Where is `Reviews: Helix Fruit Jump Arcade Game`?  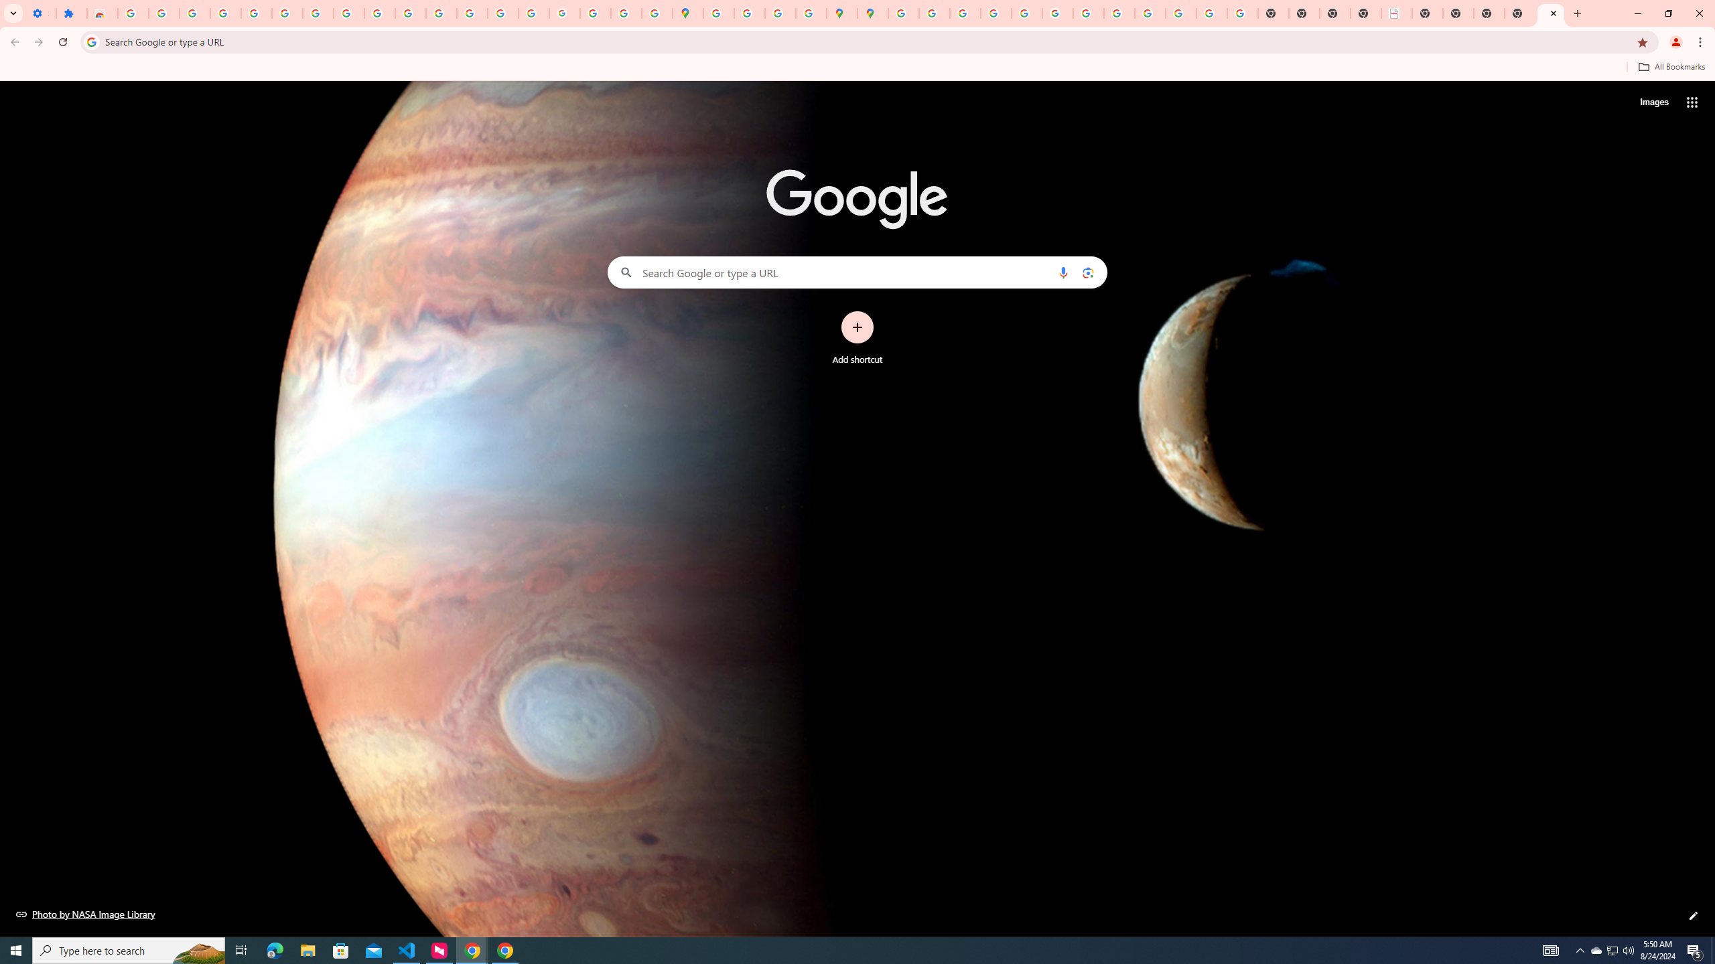 Reviews: Helix Fruit Jump Arcade Game is located at coordinates (102, 13).